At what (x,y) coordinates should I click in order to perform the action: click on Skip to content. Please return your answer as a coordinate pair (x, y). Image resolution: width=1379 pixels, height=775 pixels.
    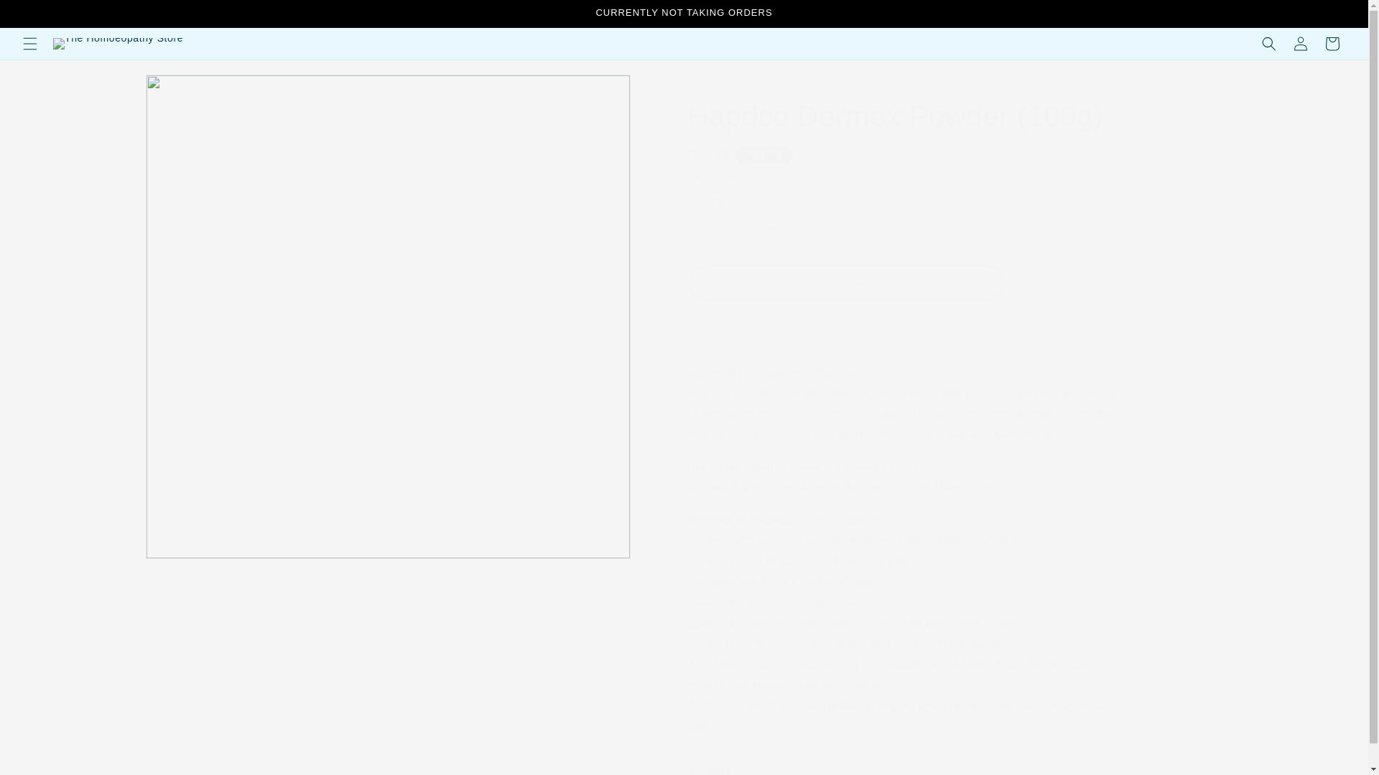
    Looking at the image, I should click on (45, 17).